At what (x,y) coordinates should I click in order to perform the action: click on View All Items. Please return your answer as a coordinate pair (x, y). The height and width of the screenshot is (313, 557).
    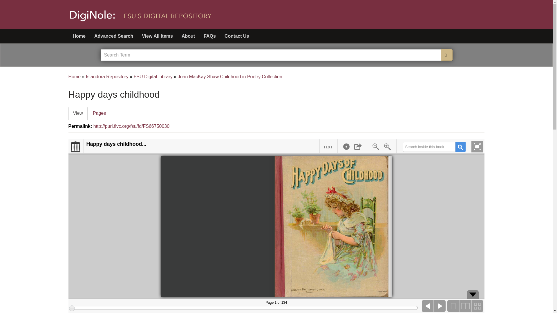
    Looking at the image, I should click on (157, 36).